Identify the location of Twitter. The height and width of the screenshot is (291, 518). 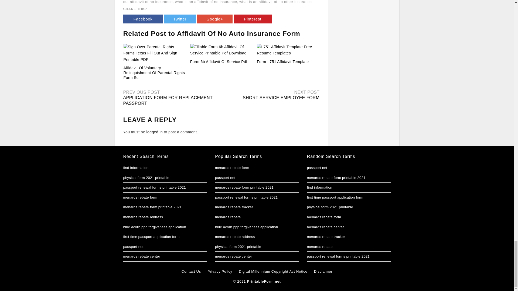
(180, 19).